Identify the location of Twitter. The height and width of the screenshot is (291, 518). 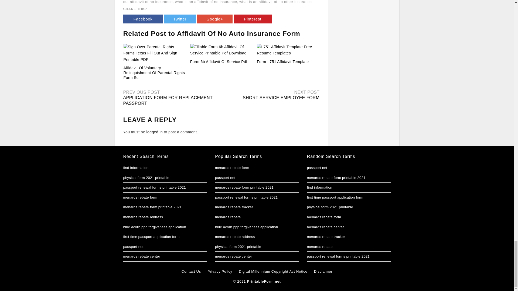
(180, 19).